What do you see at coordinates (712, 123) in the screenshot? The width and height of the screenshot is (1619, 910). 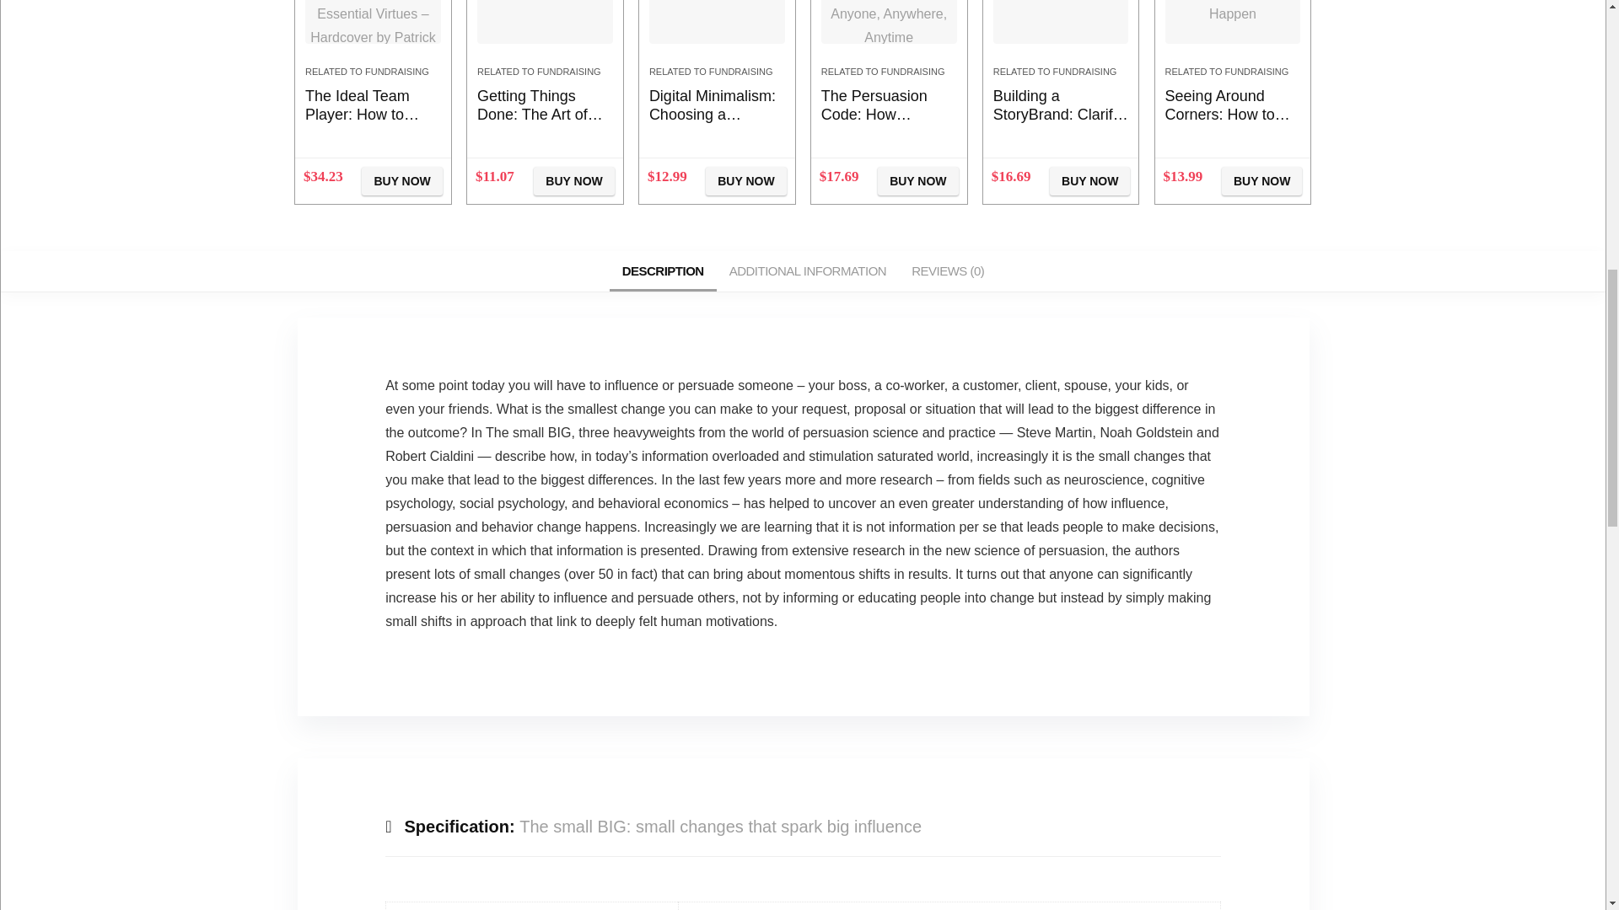 I see `Digital Minimalism: Choosing a Focused Life in a Noisy World` at bounding box center [712, 123].